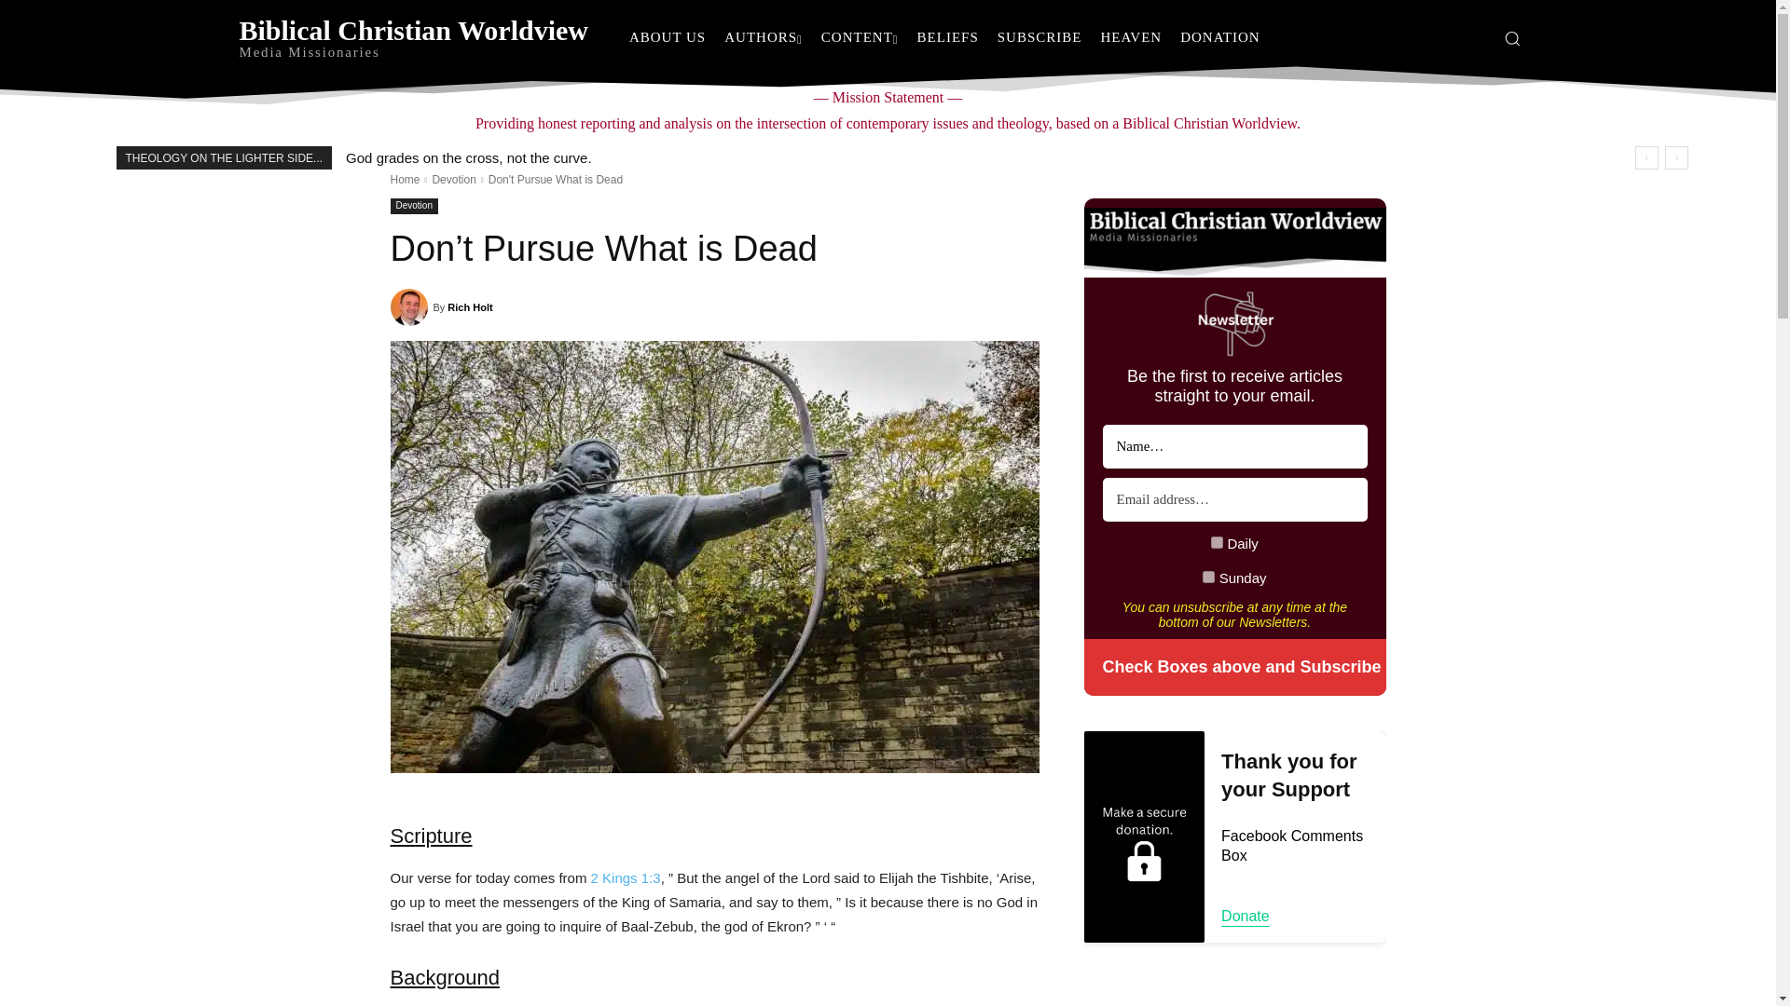 This screenshot has height=1006, width=1790. What do you see at coordinates (1234, 667) in the screenshot?
I see `Check Boxes above and Subscribe` at bounding box center [1234, 667].